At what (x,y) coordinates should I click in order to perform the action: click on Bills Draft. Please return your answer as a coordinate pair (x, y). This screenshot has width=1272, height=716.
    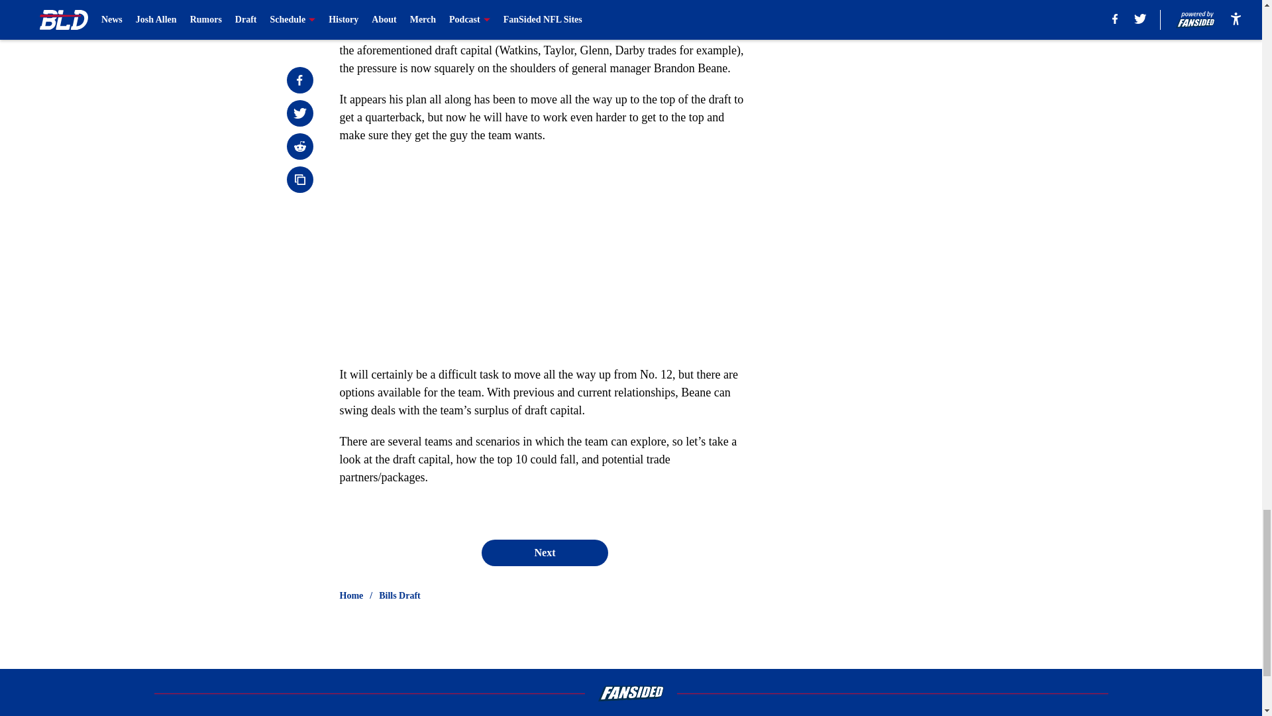
    Looking at the image, I should click on (400, 595).